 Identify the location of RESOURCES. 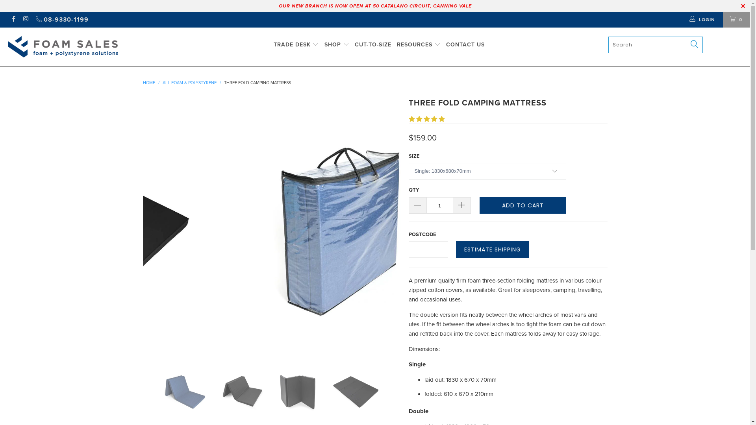
(419, 45).